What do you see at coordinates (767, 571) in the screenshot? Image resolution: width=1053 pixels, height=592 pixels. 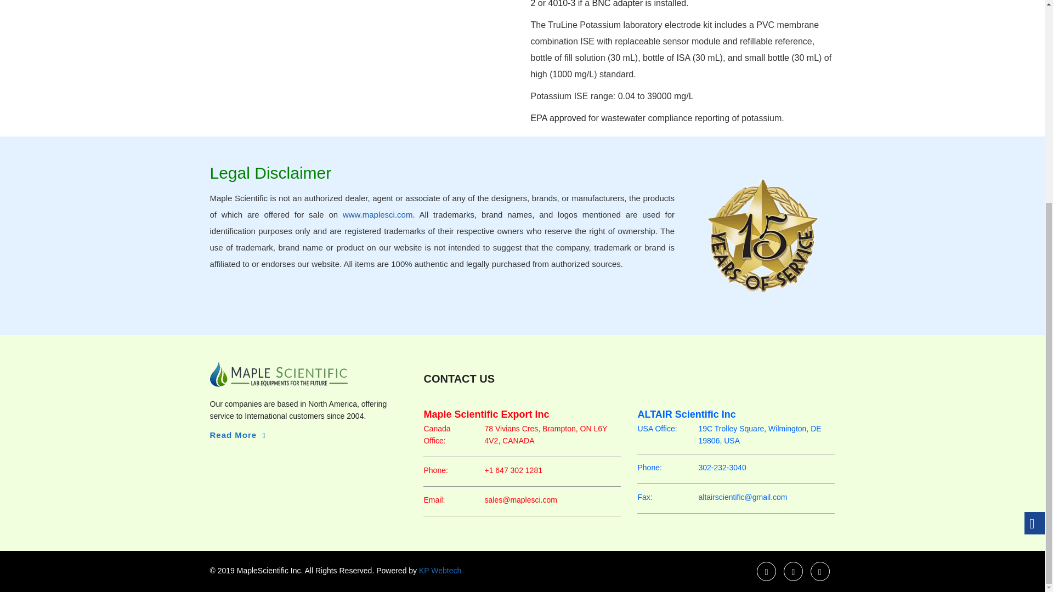 I see `Facebook` at bounding box center [767, 571].